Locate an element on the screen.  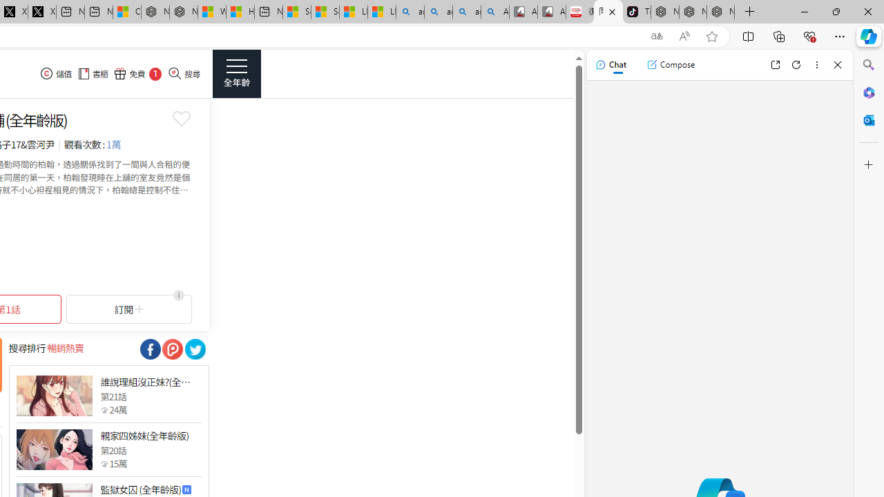
amazon - Search Images is located at coordinates (467, 12).